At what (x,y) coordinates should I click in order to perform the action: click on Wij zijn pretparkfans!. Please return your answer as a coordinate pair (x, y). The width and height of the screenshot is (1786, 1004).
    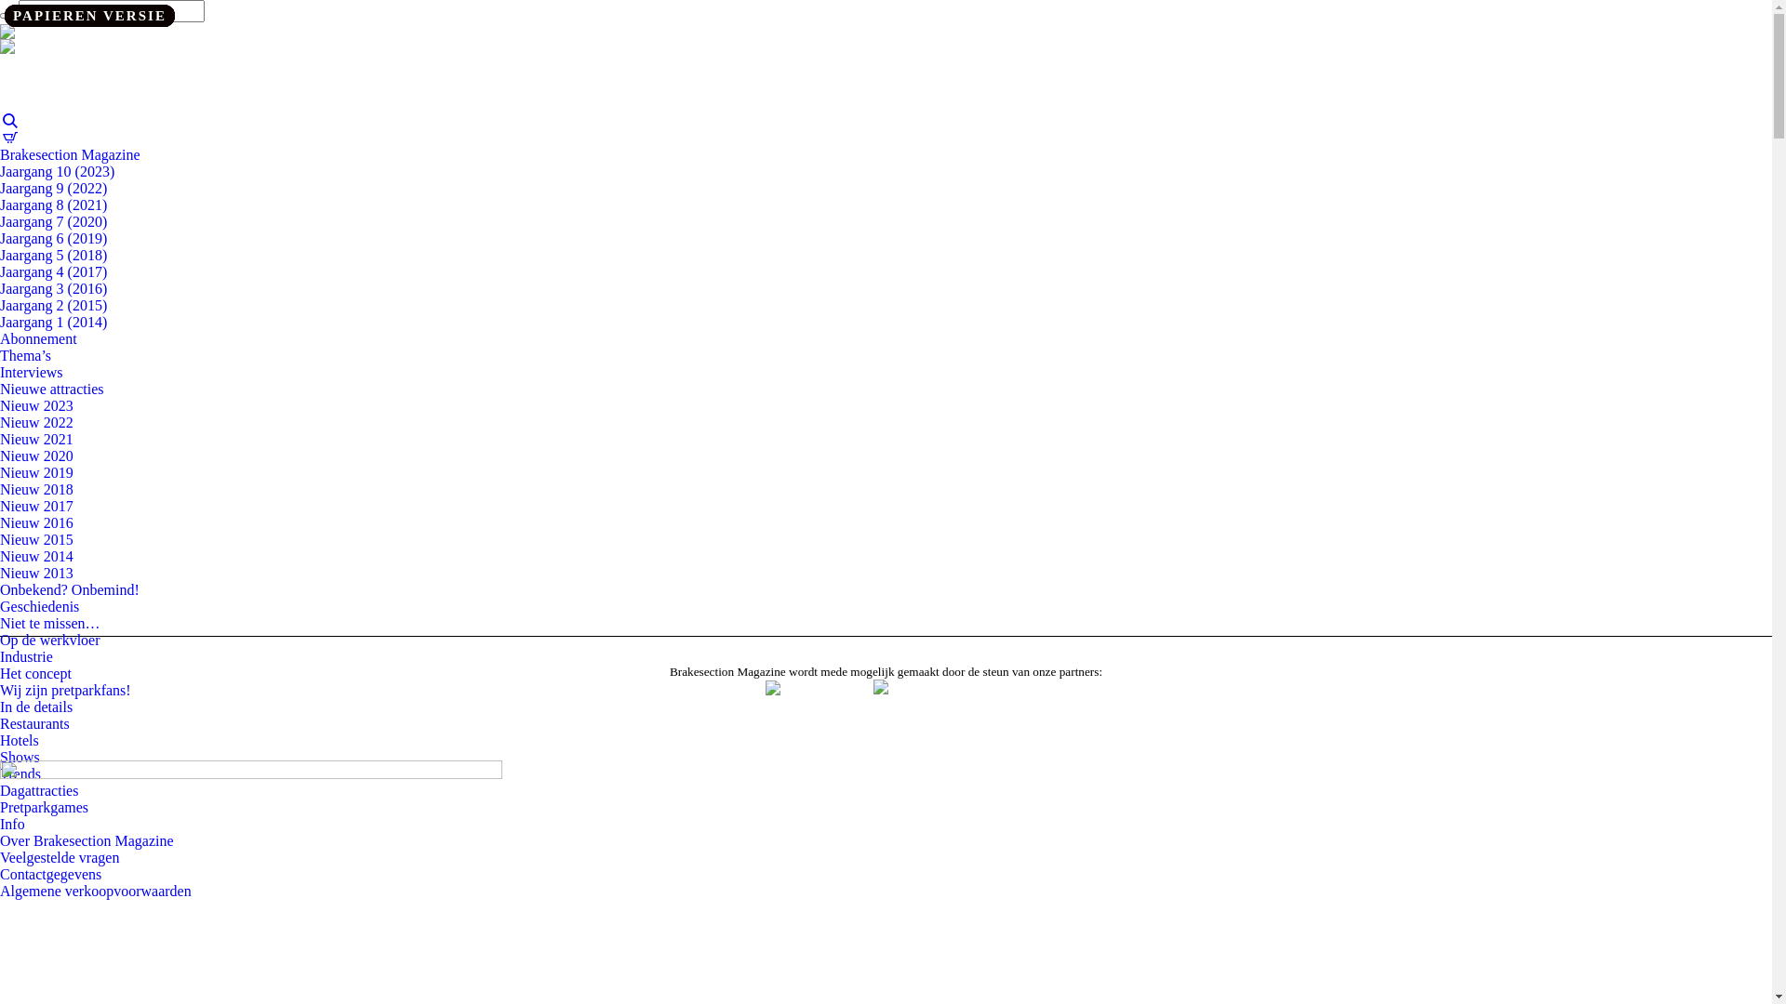
    Looking at the image, I should click on (65, 690).